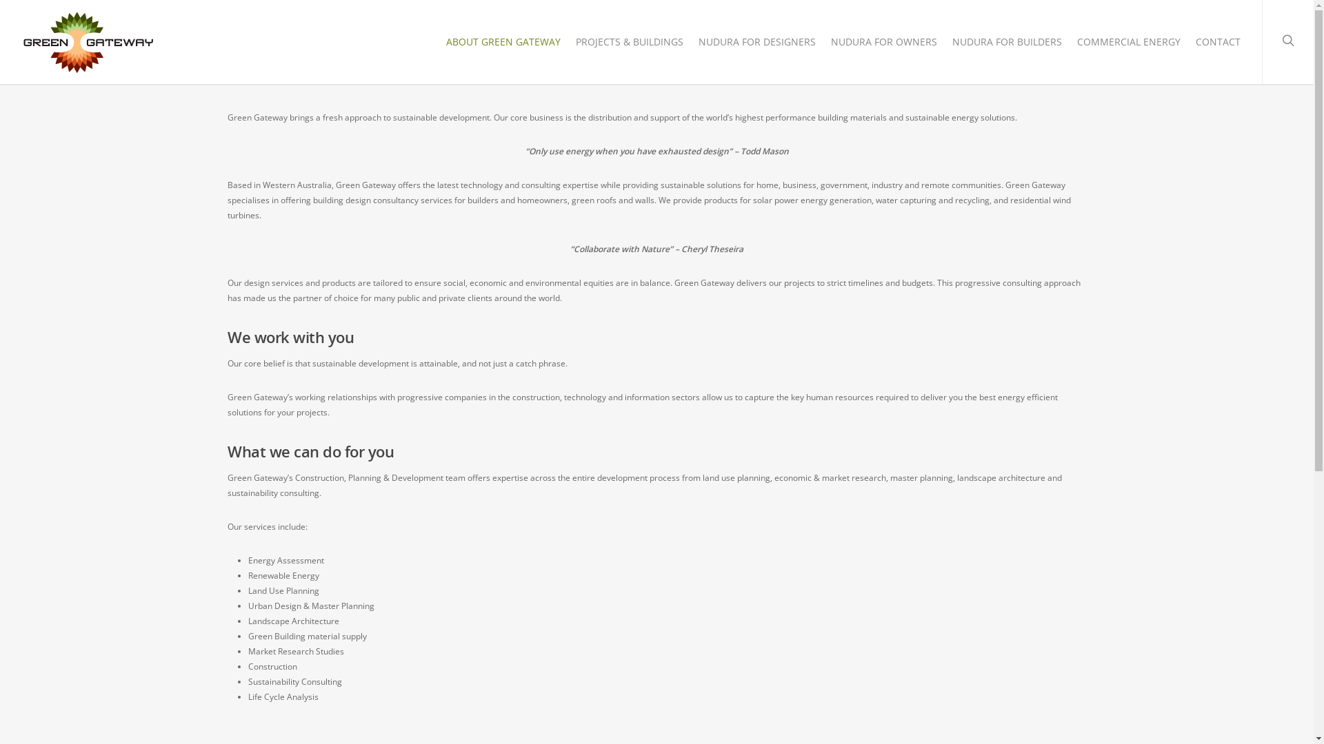 Image resolution: width=1324 pixels, height=744 pixels. Describe the element at coordinates (884, 45) in the screenshot. I see `NUDURA FOR OWNERS` at that location.